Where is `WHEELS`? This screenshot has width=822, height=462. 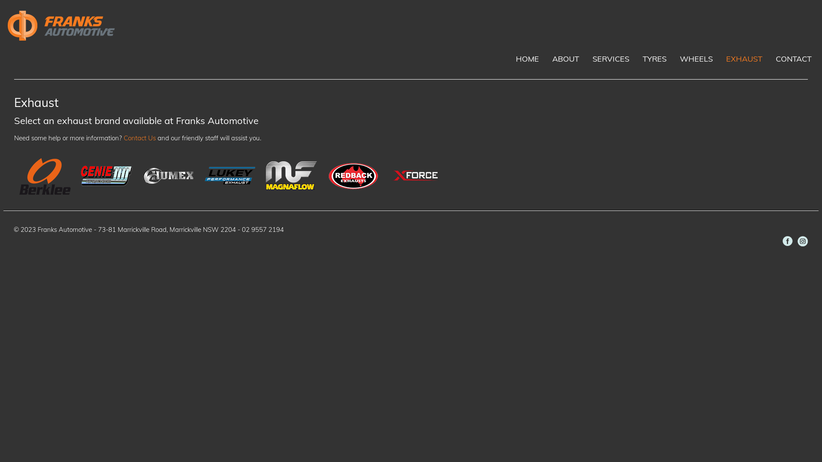 WHEELS is located at coordinates (696, 59).